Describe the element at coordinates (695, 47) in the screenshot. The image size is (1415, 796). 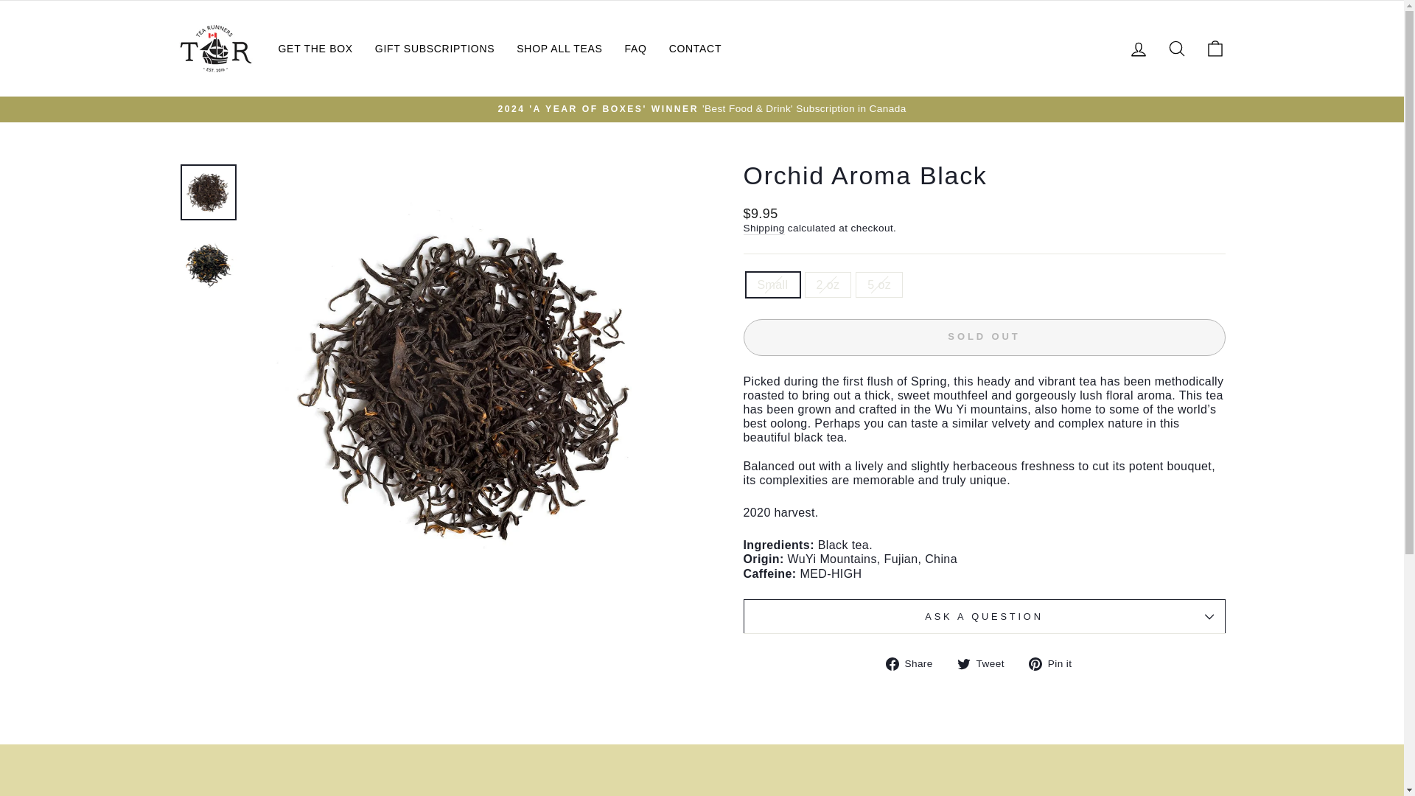
I see `CONTACT` at that location.